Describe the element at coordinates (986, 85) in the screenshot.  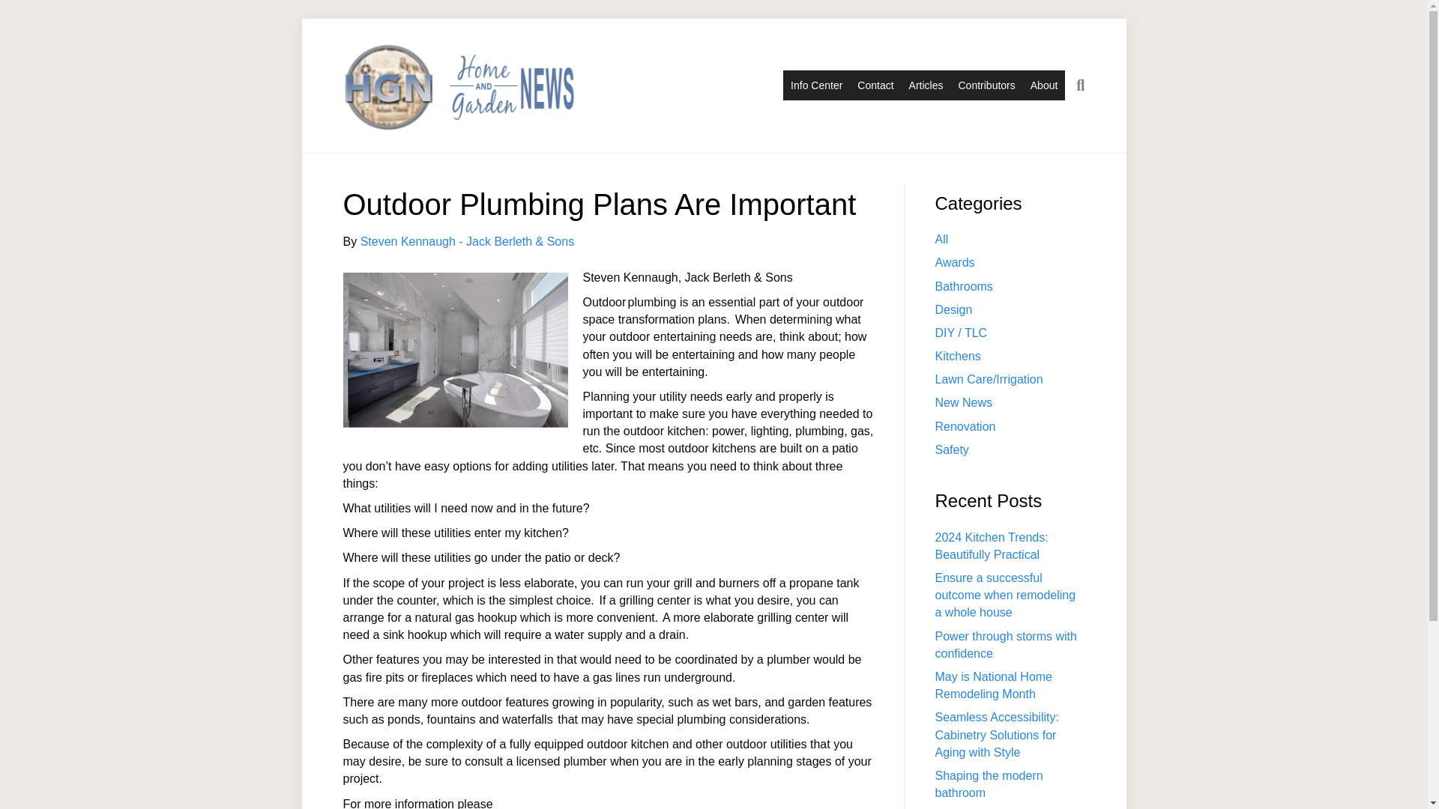
I see `Contributors` at that location.